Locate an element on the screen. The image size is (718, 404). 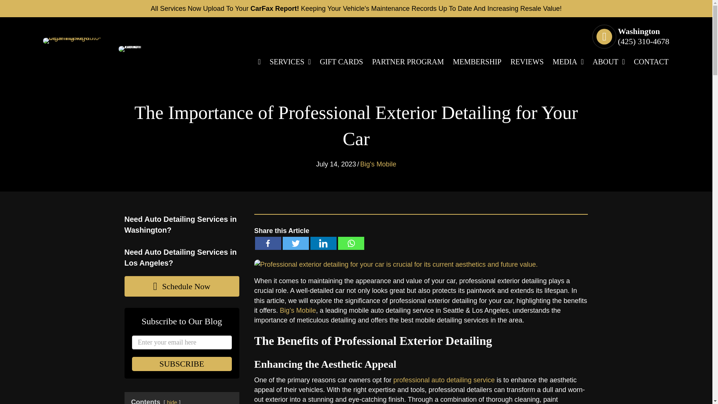
Twitter is located at coordinates (295, 243).